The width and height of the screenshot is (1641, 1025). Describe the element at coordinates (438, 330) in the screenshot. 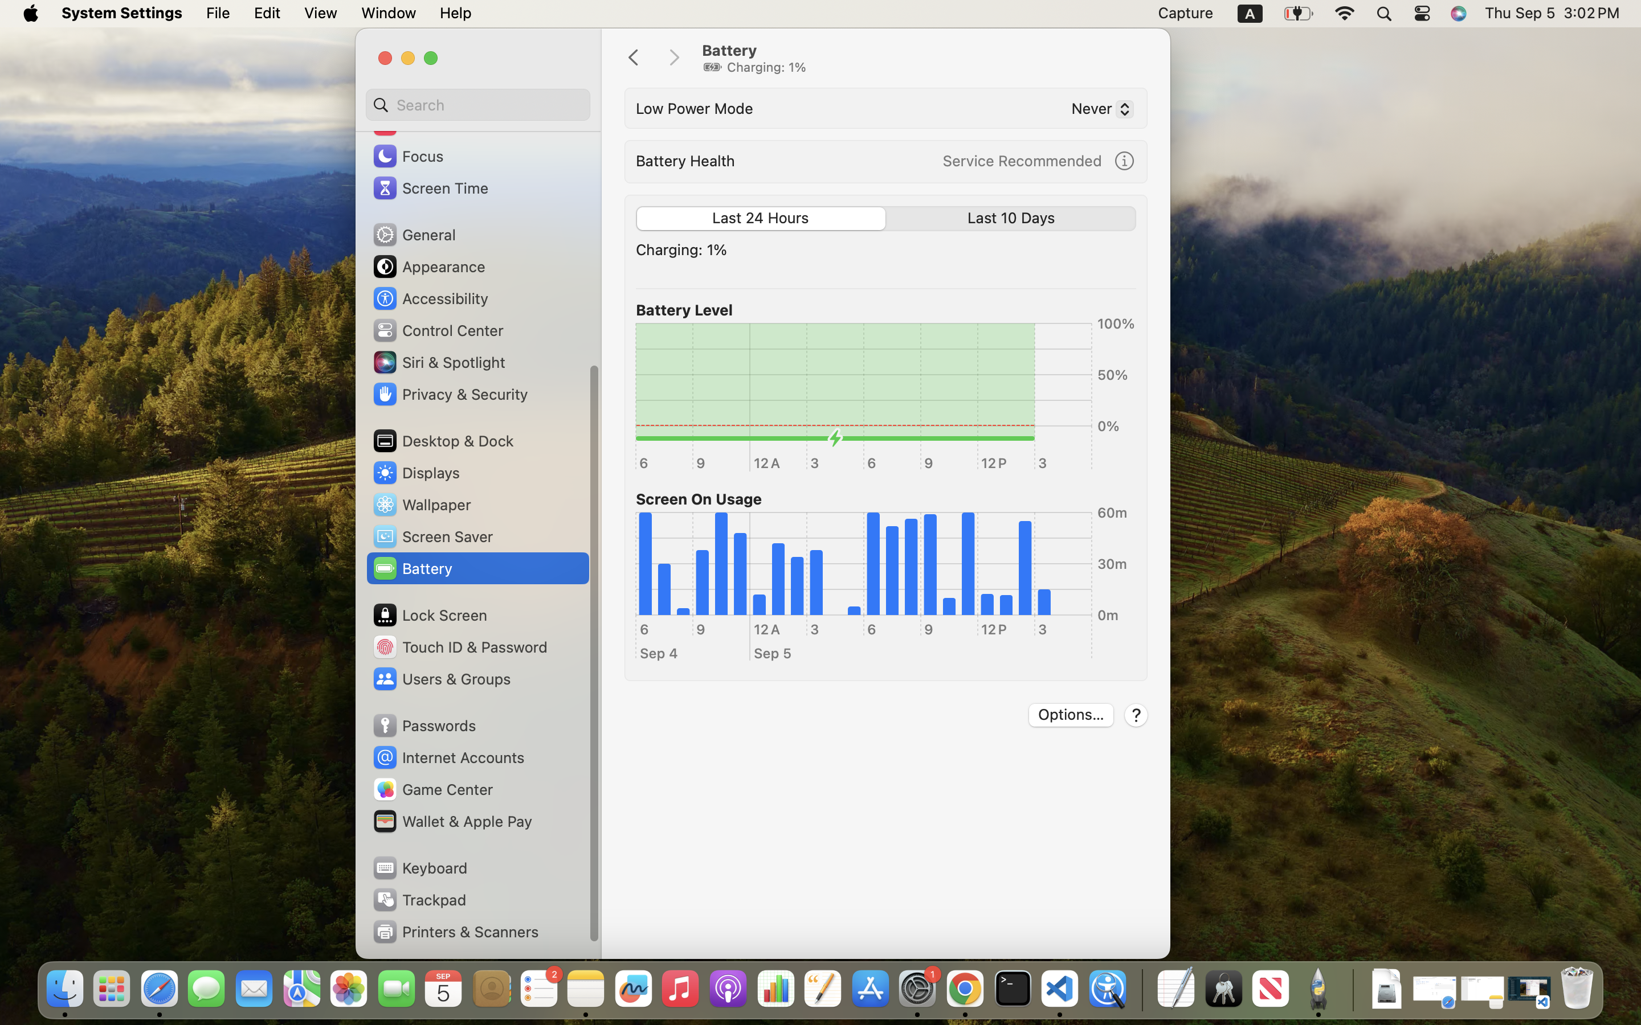

I see `Control Center` at that location.